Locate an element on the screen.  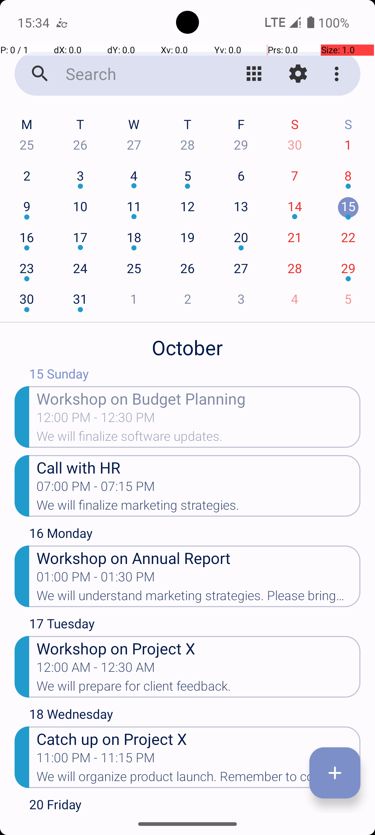
Workshop on Project X is located at coordinates (199, 648).